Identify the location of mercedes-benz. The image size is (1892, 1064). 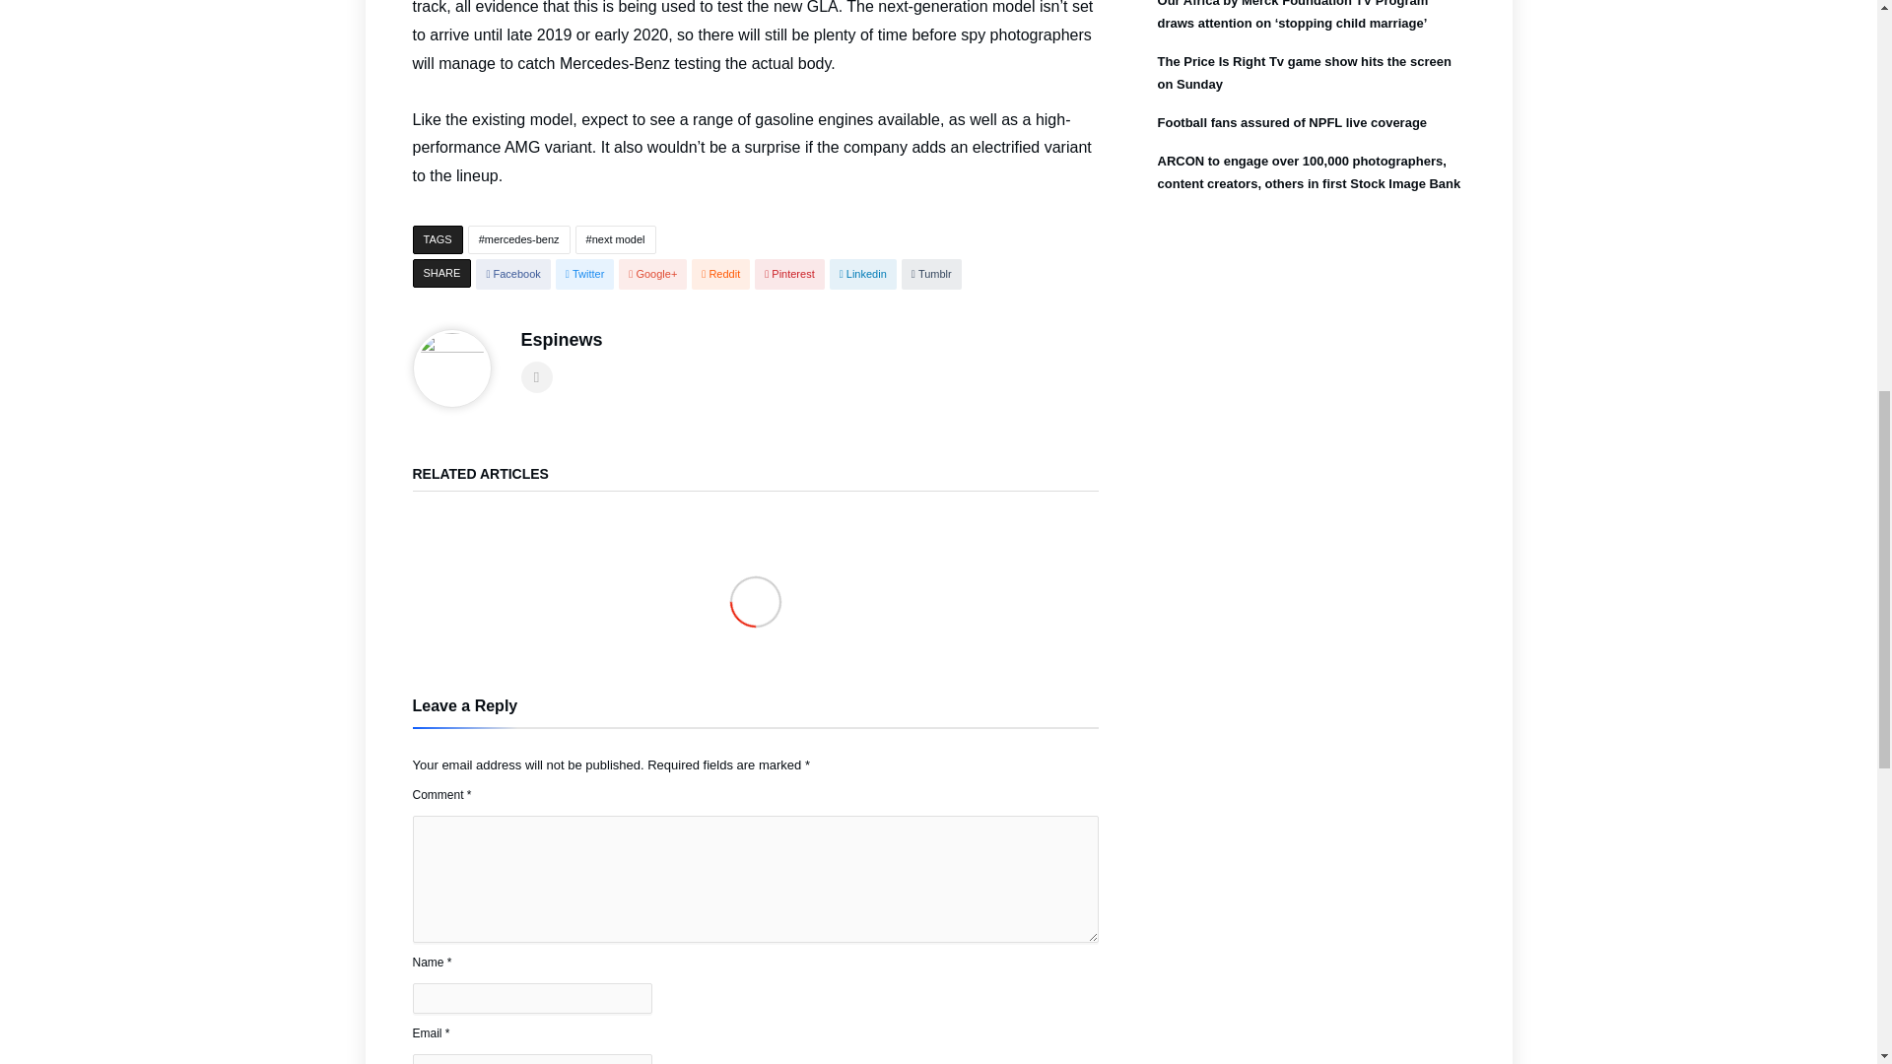
(518, 239).